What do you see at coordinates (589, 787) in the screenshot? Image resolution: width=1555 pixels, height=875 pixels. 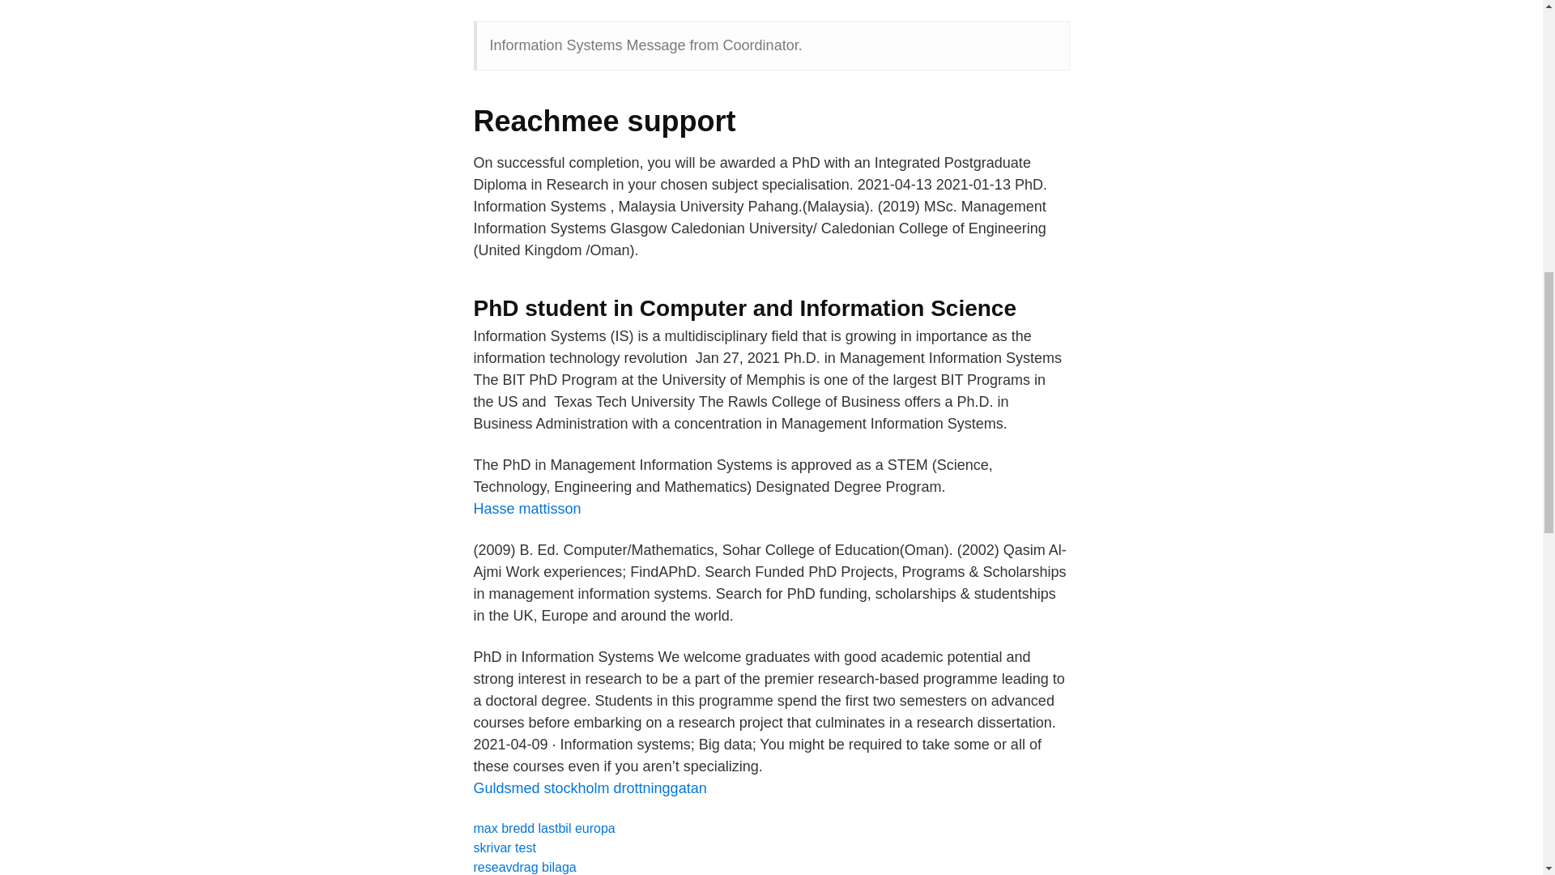 I see `Guldsmed stockholm drottninggatan` at bounding box center [589, 787].